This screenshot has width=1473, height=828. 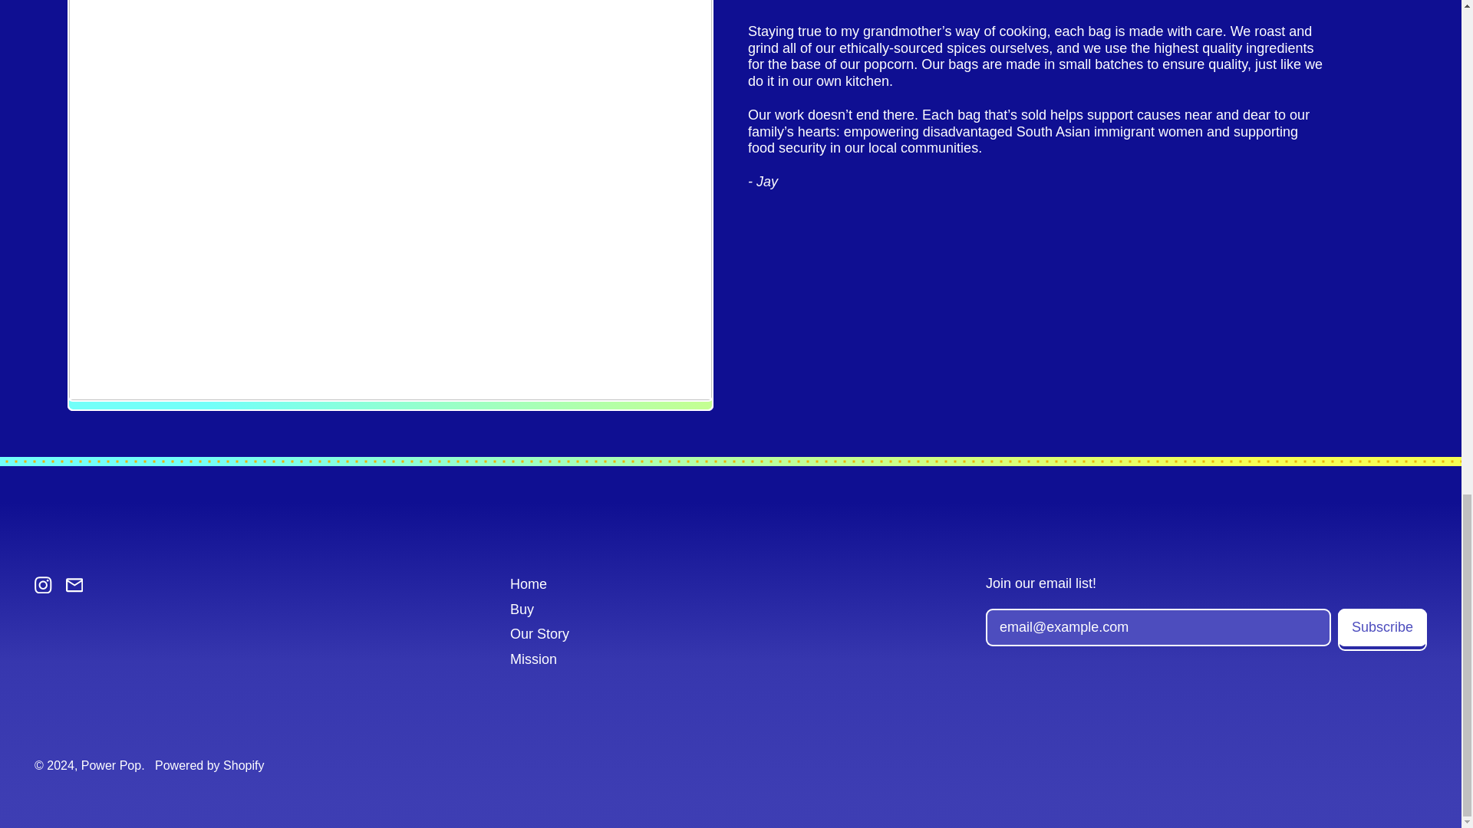 I want to click on Our Story, so click(x=539, y=633).